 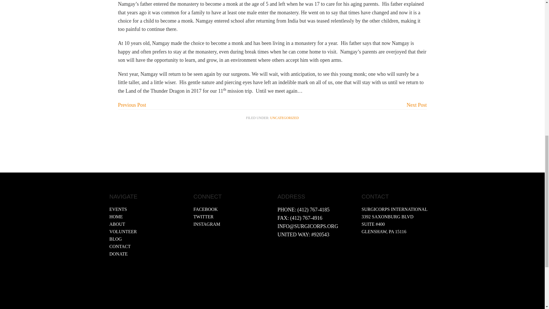 What do you see at coordinates (205, 209) in the screenshot?
I see `FACEBOOK` at bounding box center [205, 209].